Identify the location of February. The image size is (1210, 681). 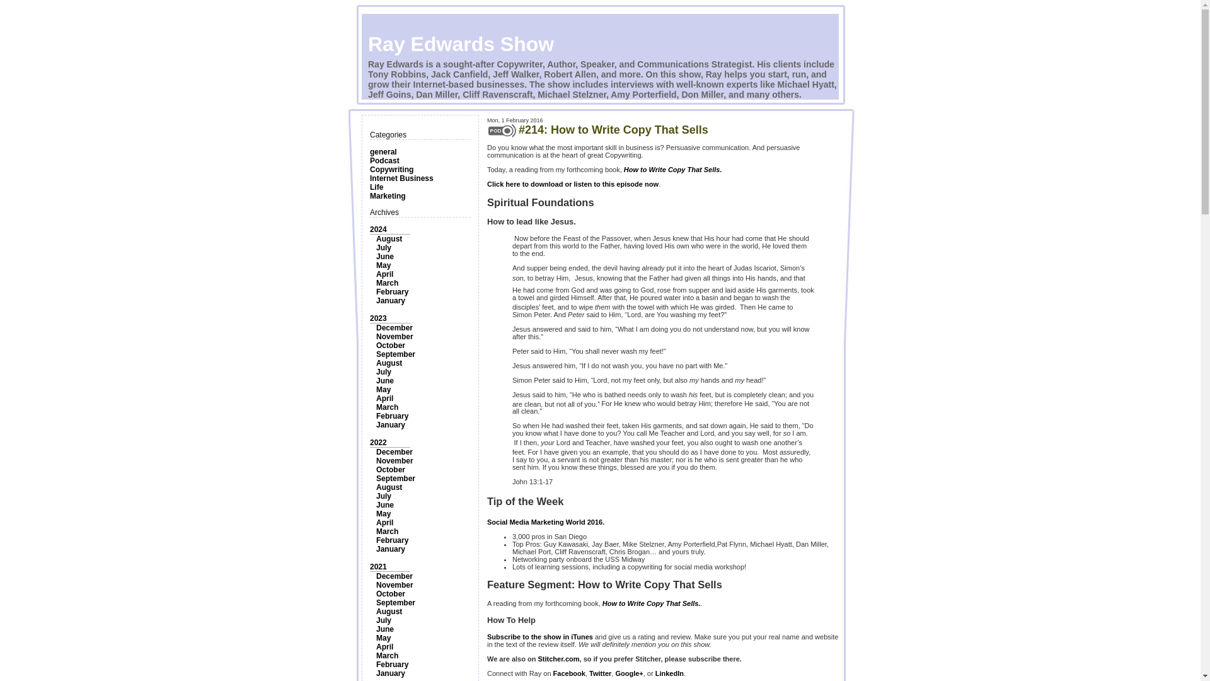
(392, 540).